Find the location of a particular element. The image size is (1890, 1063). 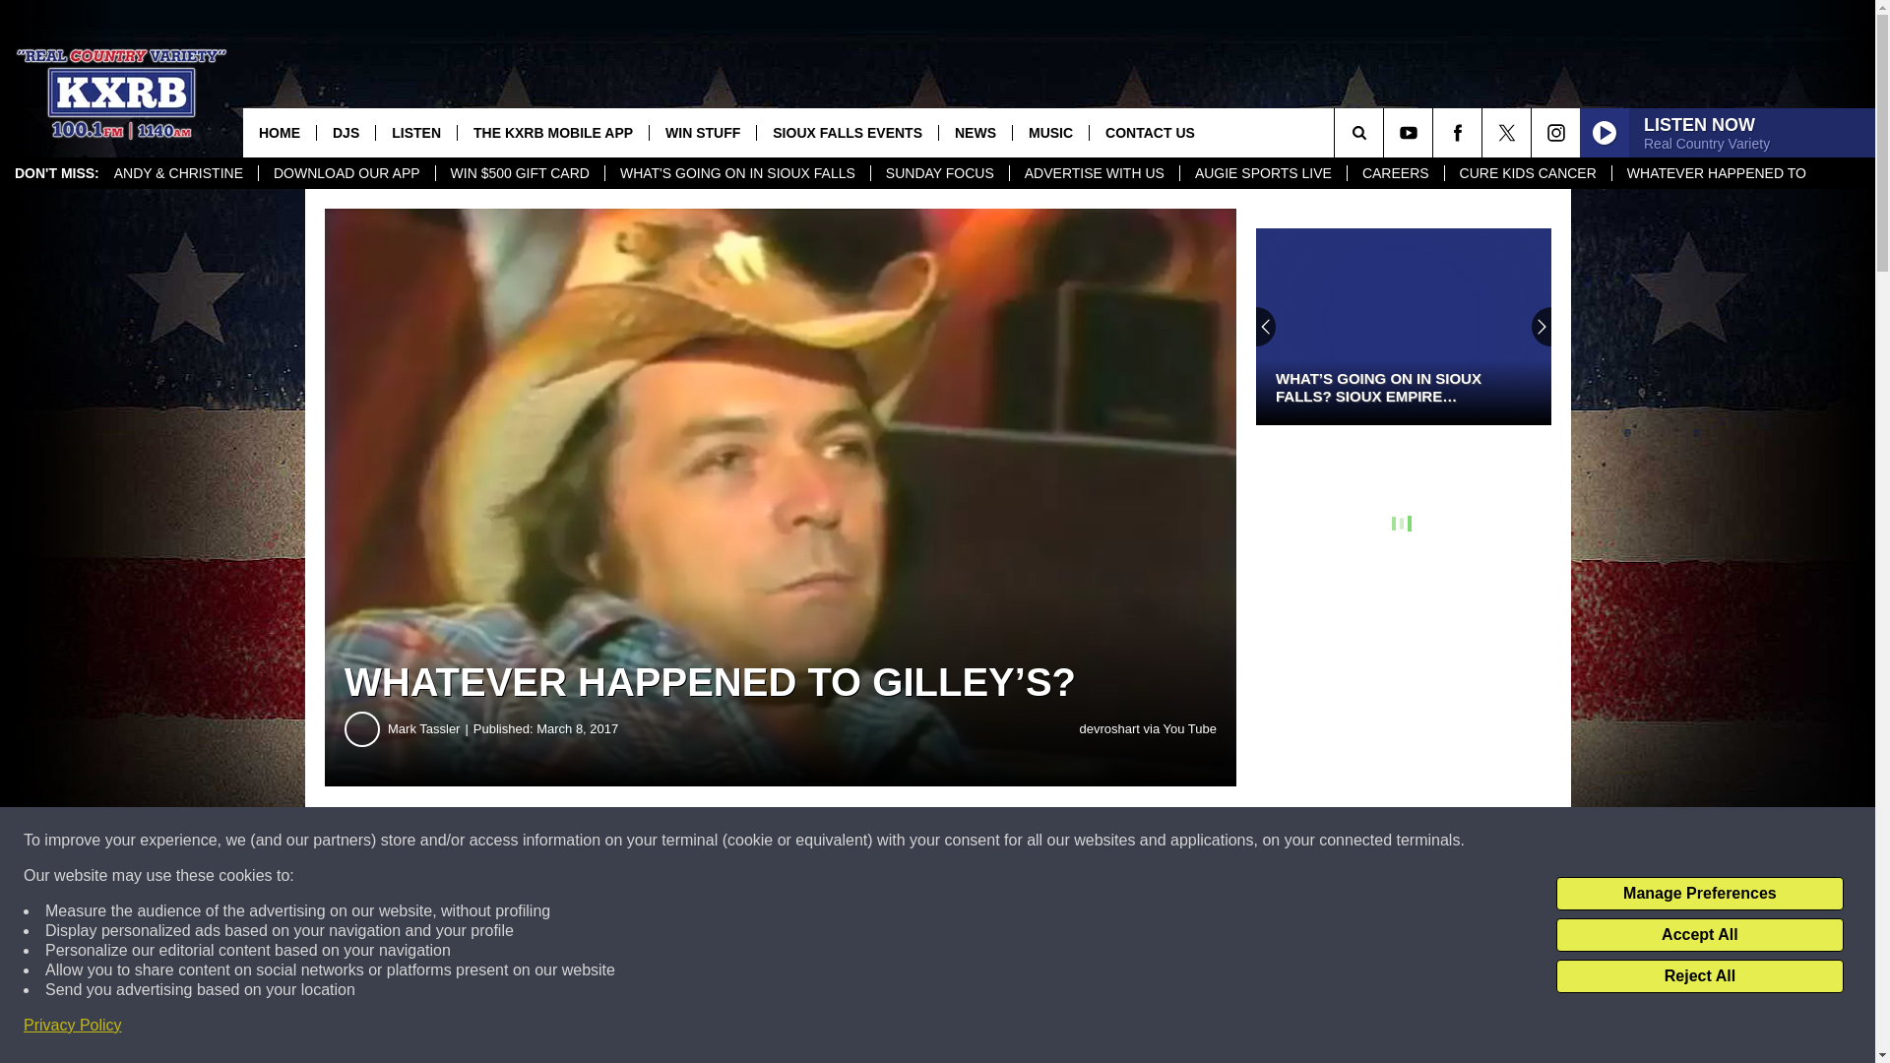

Share on Facebook is located at coordinates (598, 841).